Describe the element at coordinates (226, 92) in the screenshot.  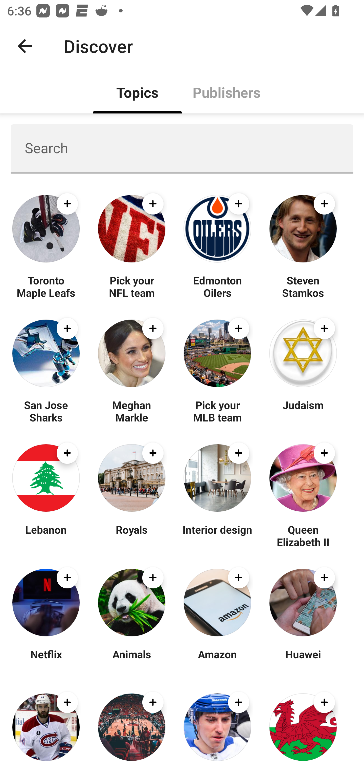
I see `Publishers` at that location.